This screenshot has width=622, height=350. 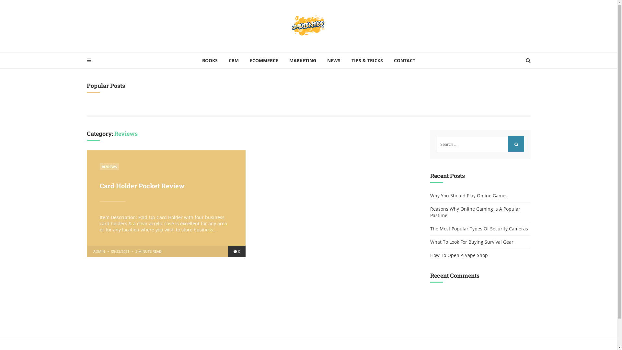 What do you see at coordinates (233, 60) in the screenshot?
I see `CRM` at bounding box center [233, 60].